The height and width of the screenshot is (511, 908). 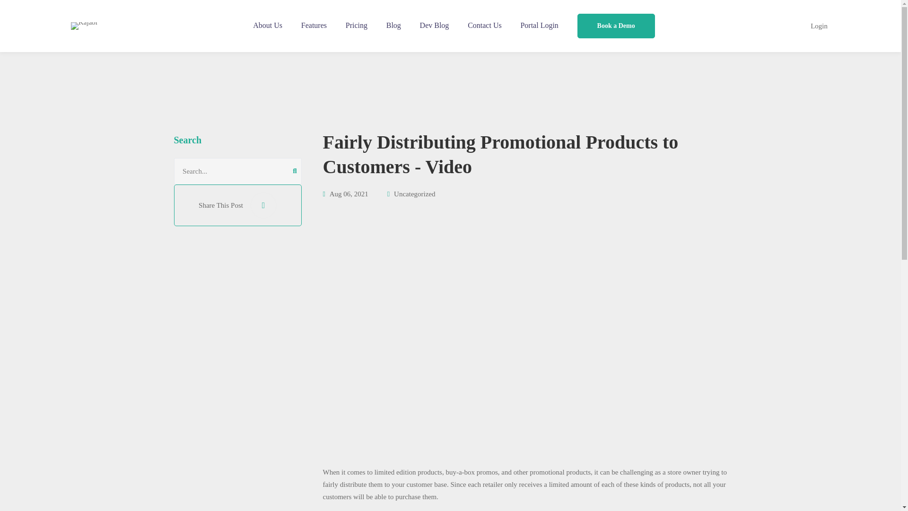 I want to click on About Us, so click(x=267, y=26).